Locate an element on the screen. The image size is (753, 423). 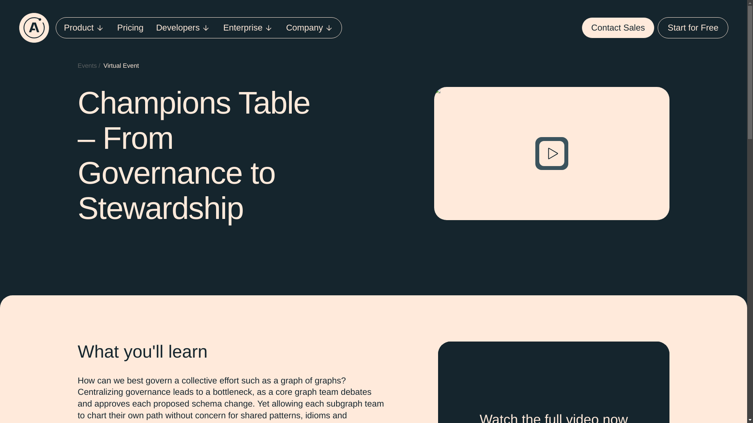
Contact Sales is located at coordinates (618, 28).